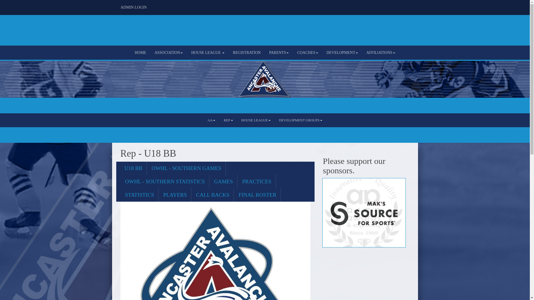 The height and width of the screenshot is (300, 534). What do you see at coordinates (213, 195) in the screenshot?
I see `CALL BACKS` at bounding box center [213, 195].